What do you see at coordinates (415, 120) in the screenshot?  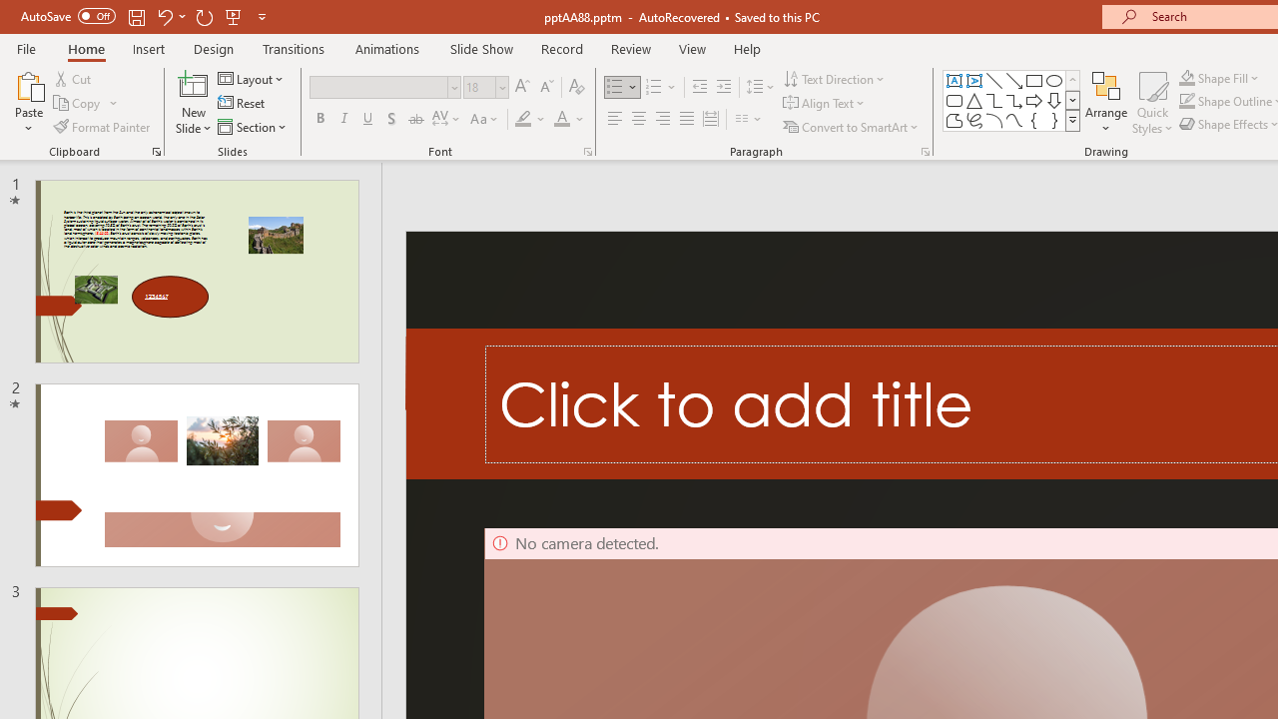 I see `Strikethrough` at bounding box center [415, 120].